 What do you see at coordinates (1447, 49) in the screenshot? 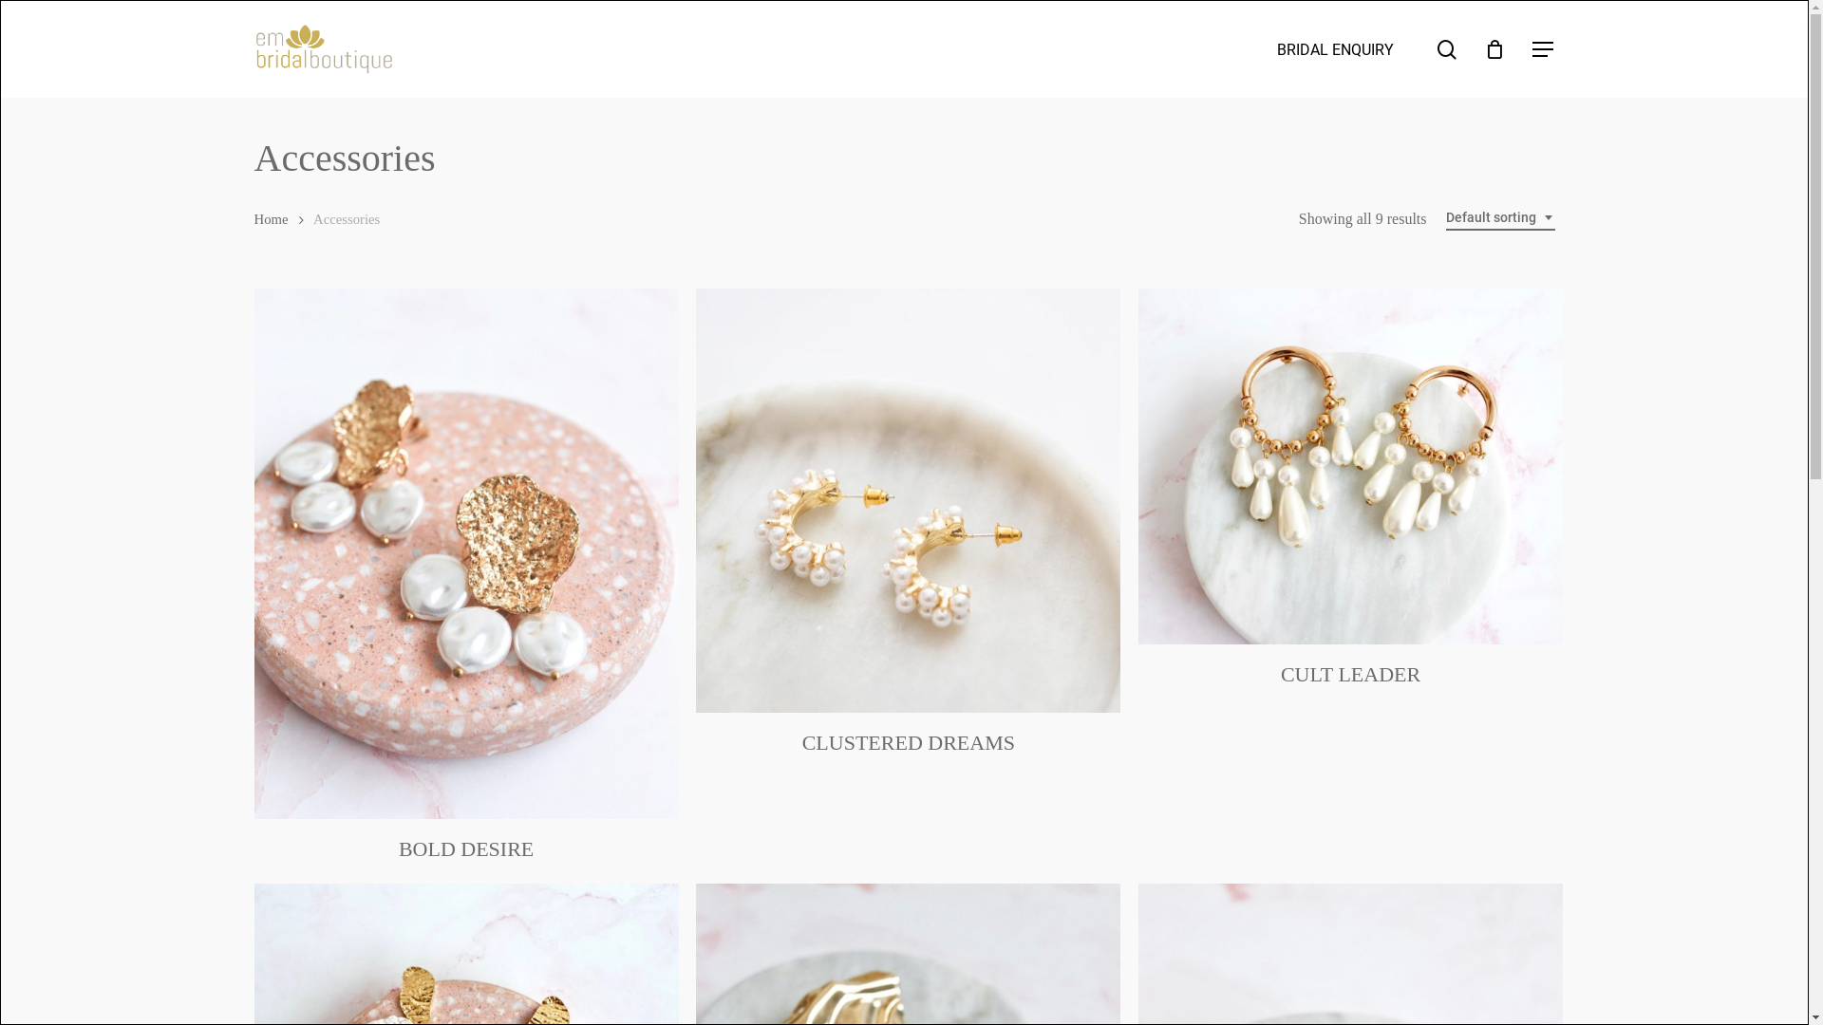
I see `search` at bounding box center [1447, 49].